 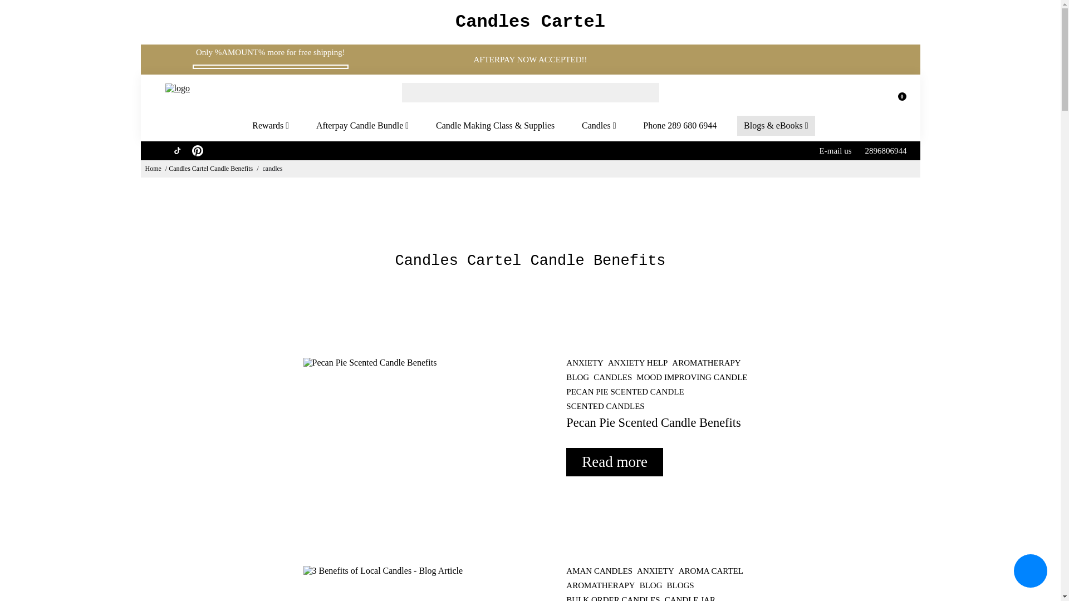 I want to click on Home, so click(x=153, y=168).